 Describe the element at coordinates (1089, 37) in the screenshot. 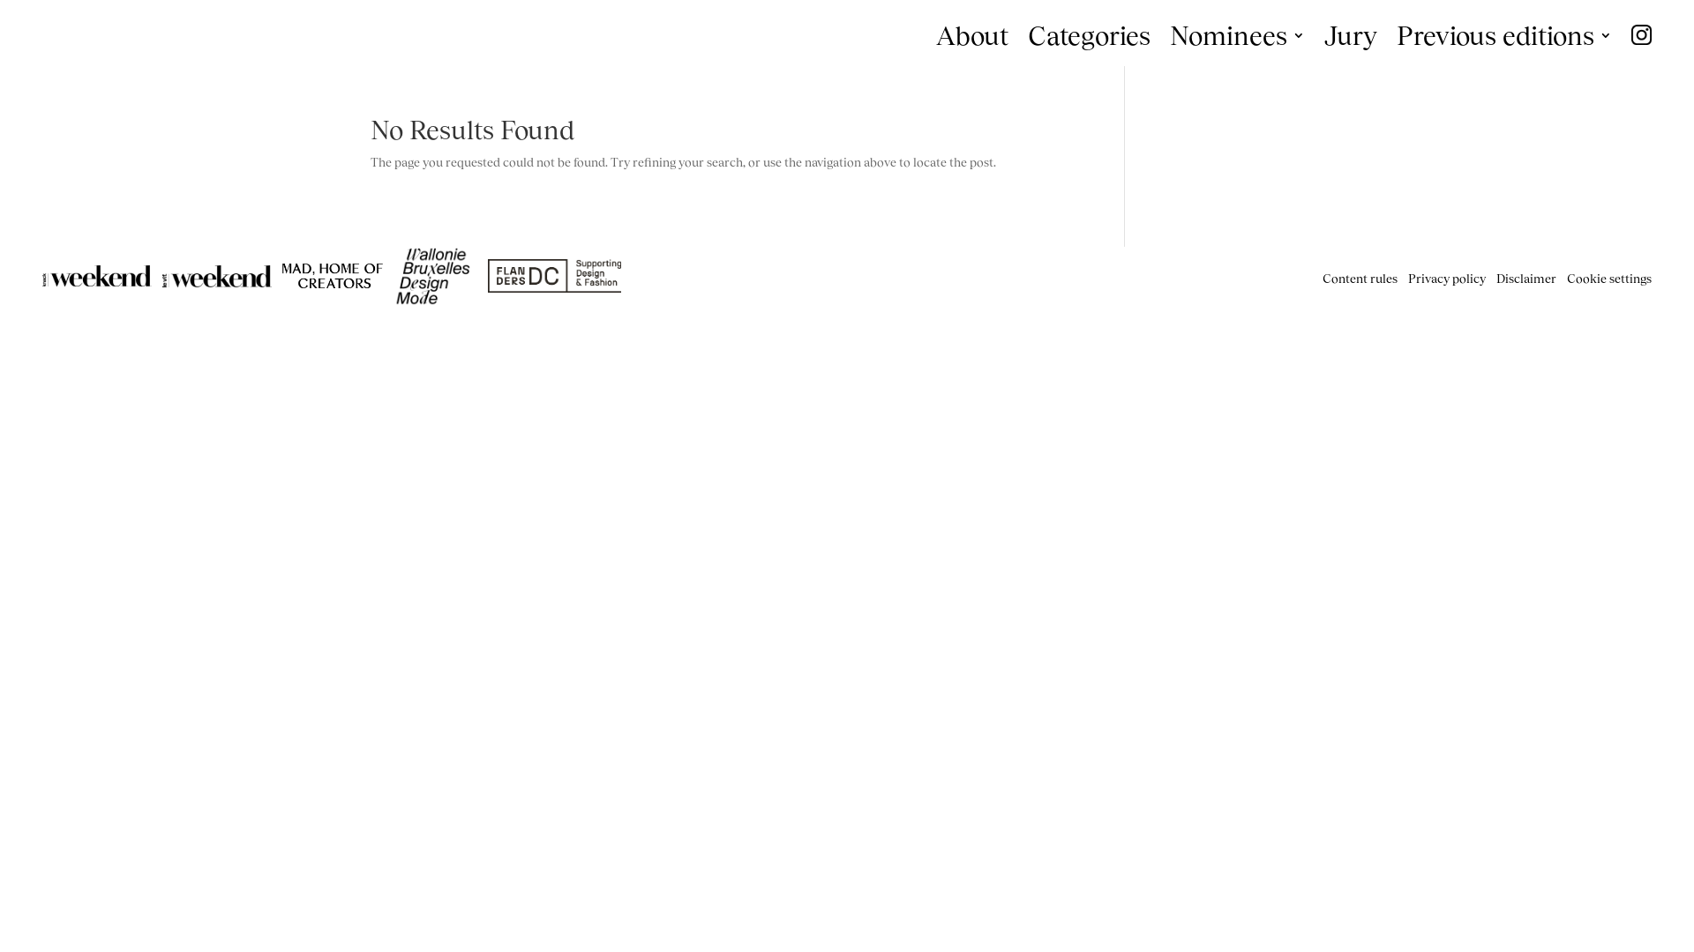

I see `Categories` at that location.